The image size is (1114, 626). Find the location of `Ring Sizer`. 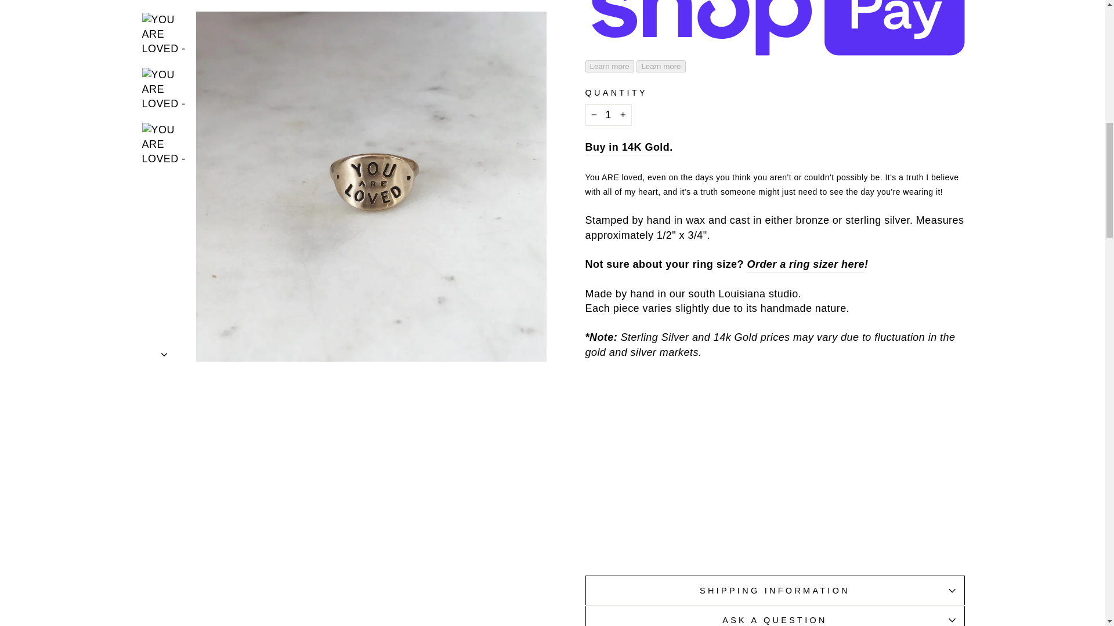

Ring Sizer is located at coordinates (851, 264).